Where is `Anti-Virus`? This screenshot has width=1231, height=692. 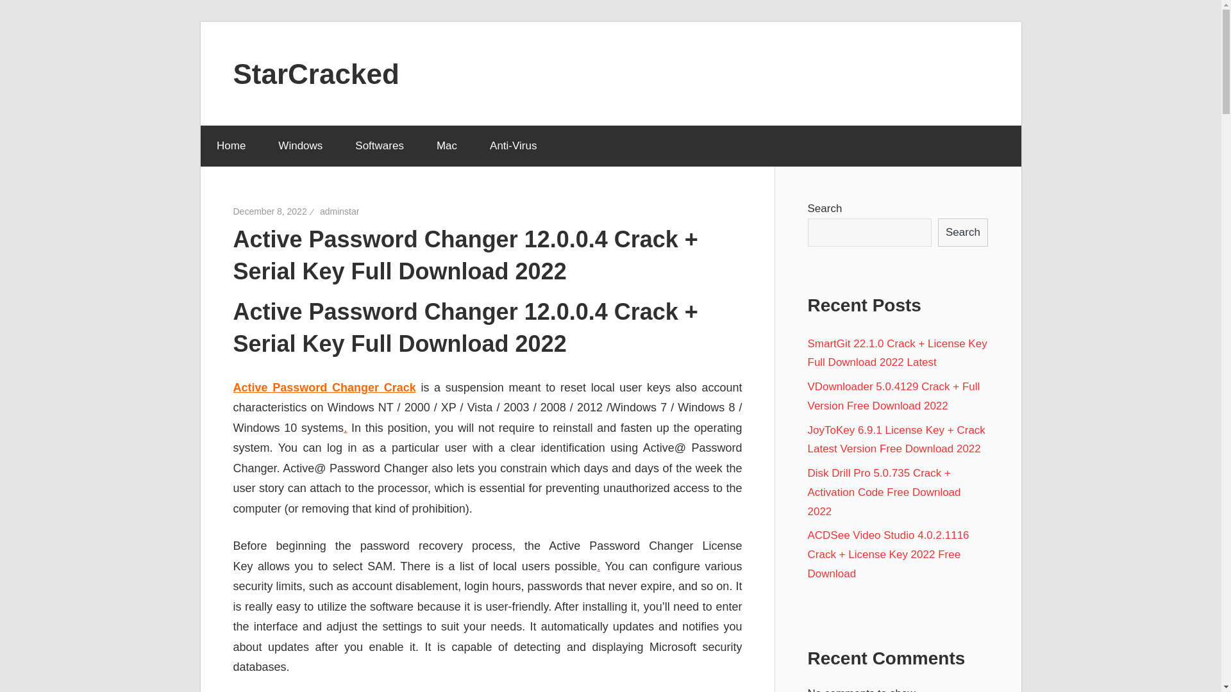
Anti-Virus is located at coordinates (513, 146).